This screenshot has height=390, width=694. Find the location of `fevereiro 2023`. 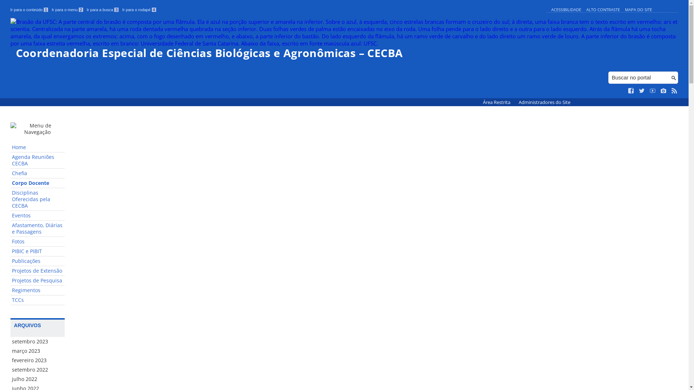

fevereiro 2023 is located at coordinates (38, 360).